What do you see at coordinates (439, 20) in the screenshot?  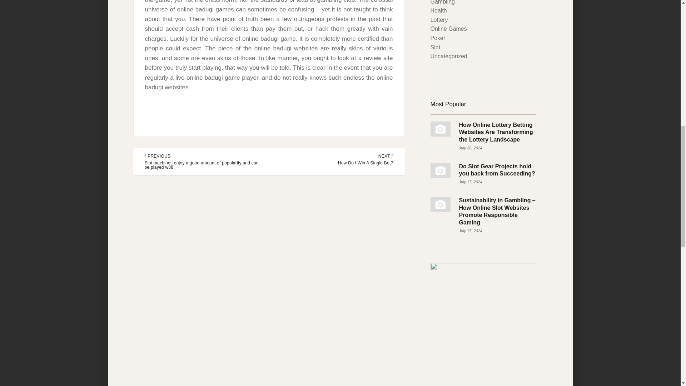 I see `Lottery` at bounding box center [439, 20].